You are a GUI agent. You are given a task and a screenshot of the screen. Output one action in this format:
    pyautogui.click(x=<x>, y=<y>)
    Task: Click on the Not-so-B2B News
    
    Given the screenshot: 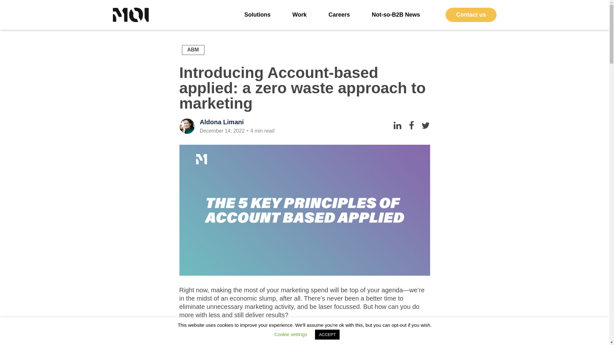 What is the action you would take?
    pyautogui.click(x=396, y=15)
    